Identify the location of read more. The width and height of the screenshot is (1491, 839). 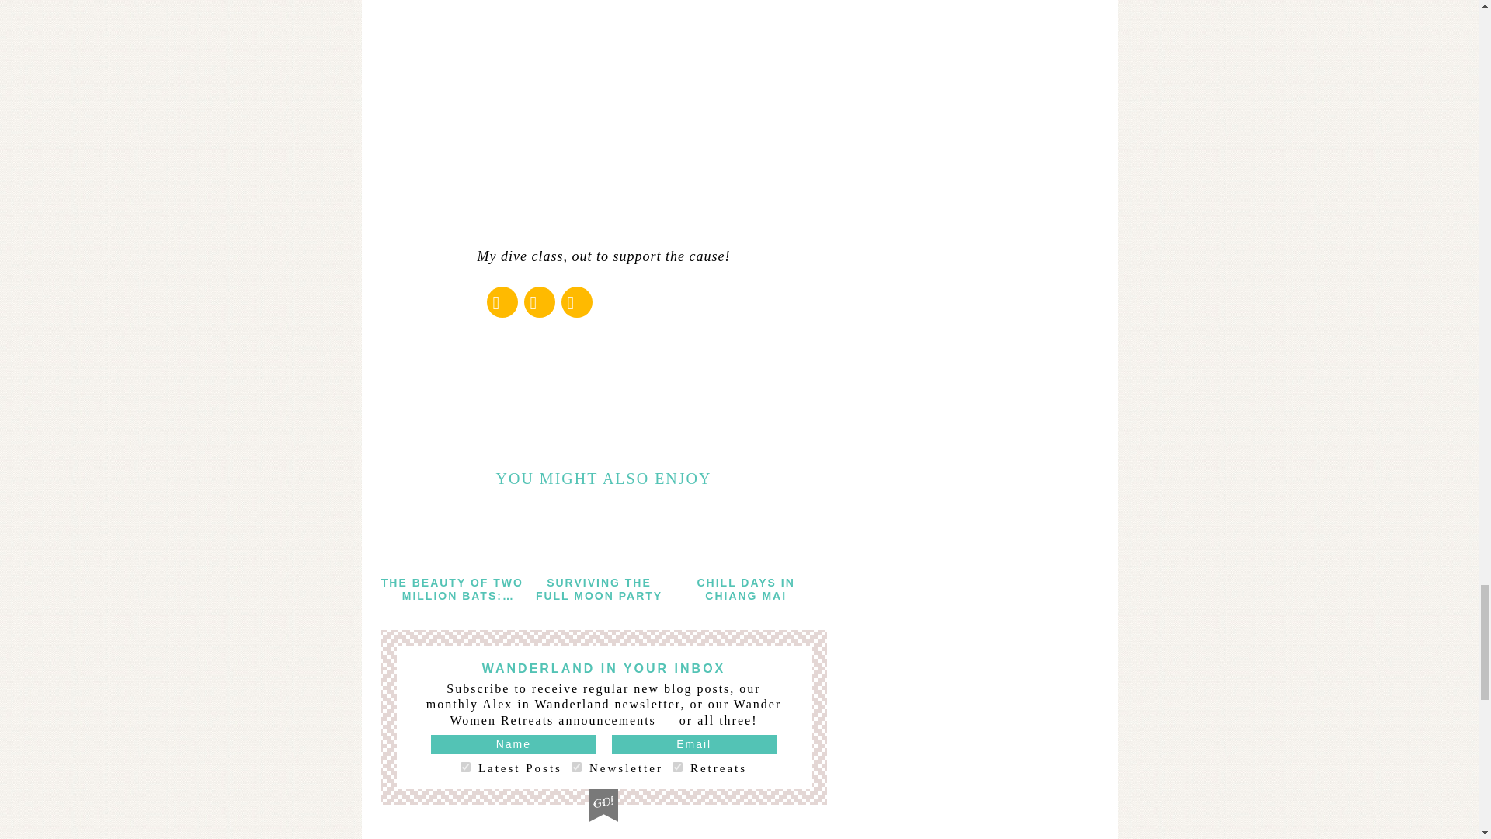
(451, 539).